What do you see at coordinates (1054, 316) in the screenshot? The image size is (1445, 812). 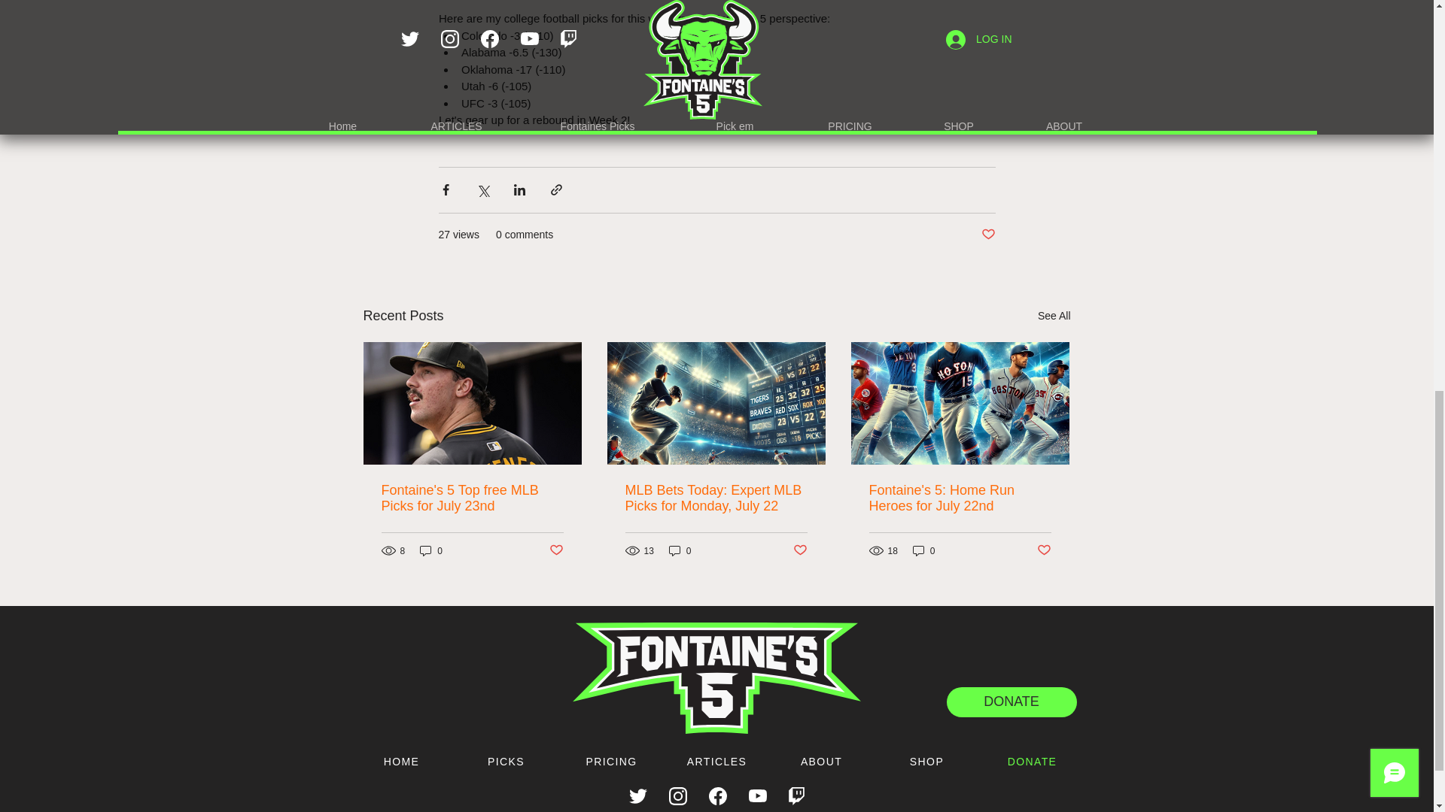 I see `See All` at bounding box center [1054, 316].